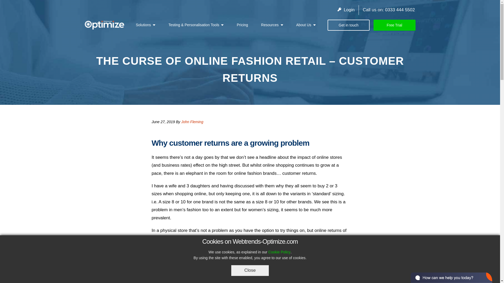  What do you see at coordinates (104, 25) in the screenshot?
I see `Webtrends Optimize logo` at bounding box center [104, 25].